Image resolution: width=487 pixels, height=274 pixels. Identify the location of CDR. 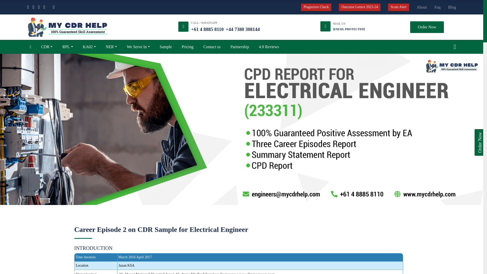
(47, 47).